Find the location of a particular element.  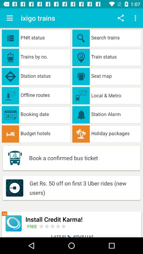

open advertisement is located at coordinates (13, 223).